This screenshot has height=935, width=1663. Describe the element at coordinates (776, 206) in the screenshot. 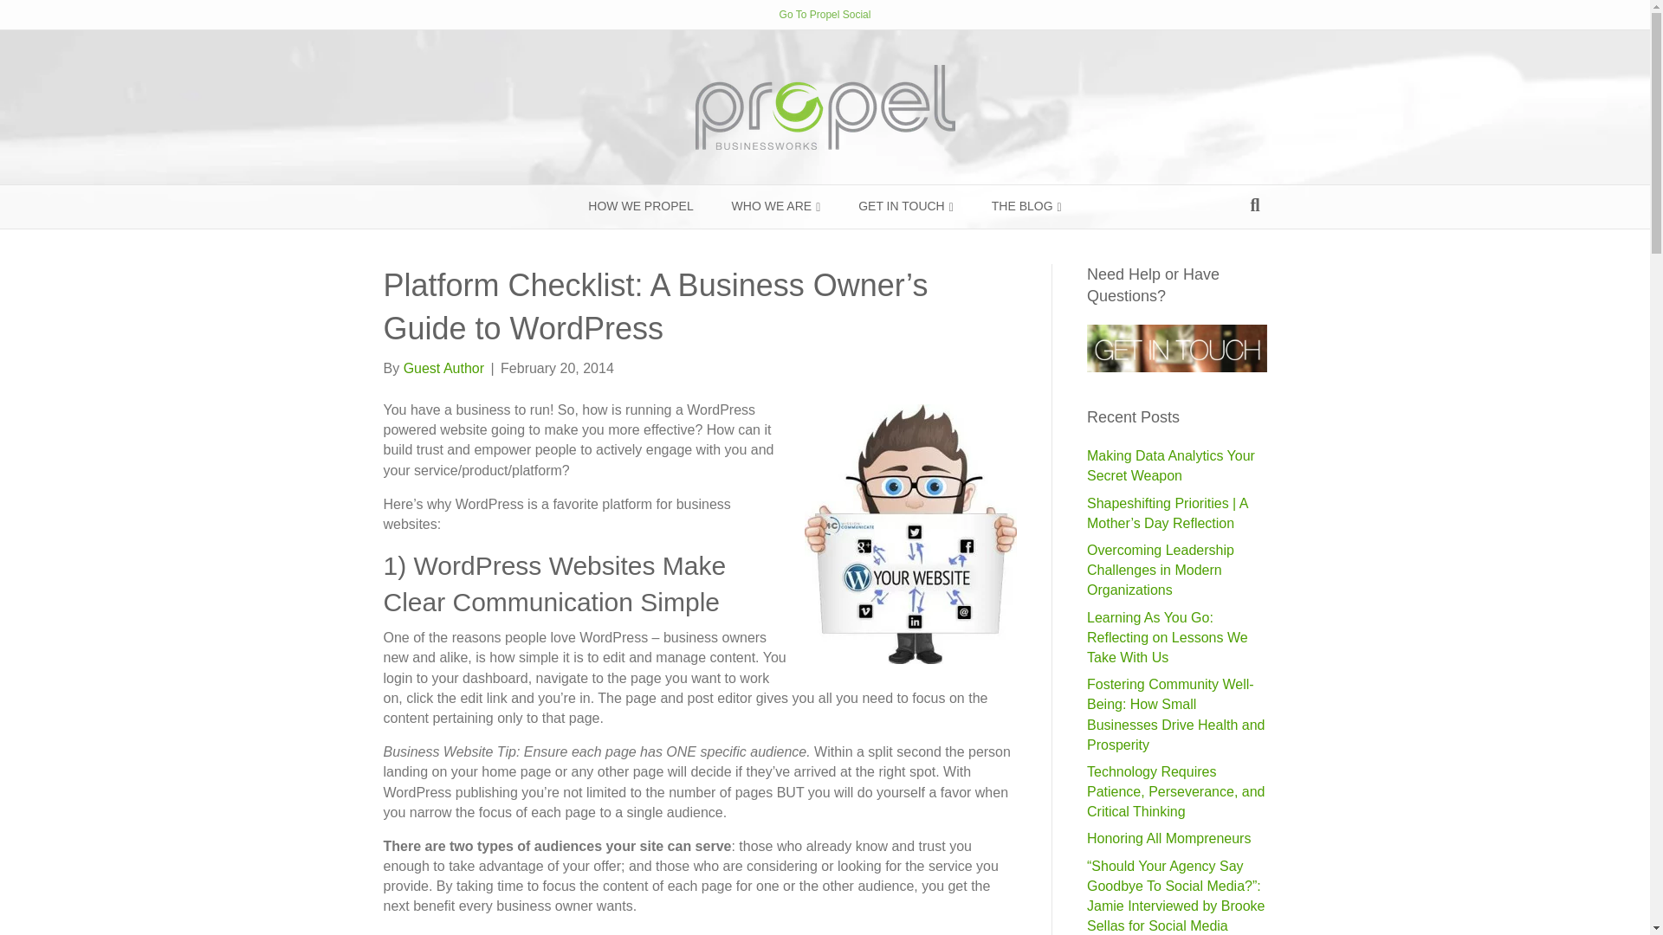

I see `WHO WE ARE` at that location.